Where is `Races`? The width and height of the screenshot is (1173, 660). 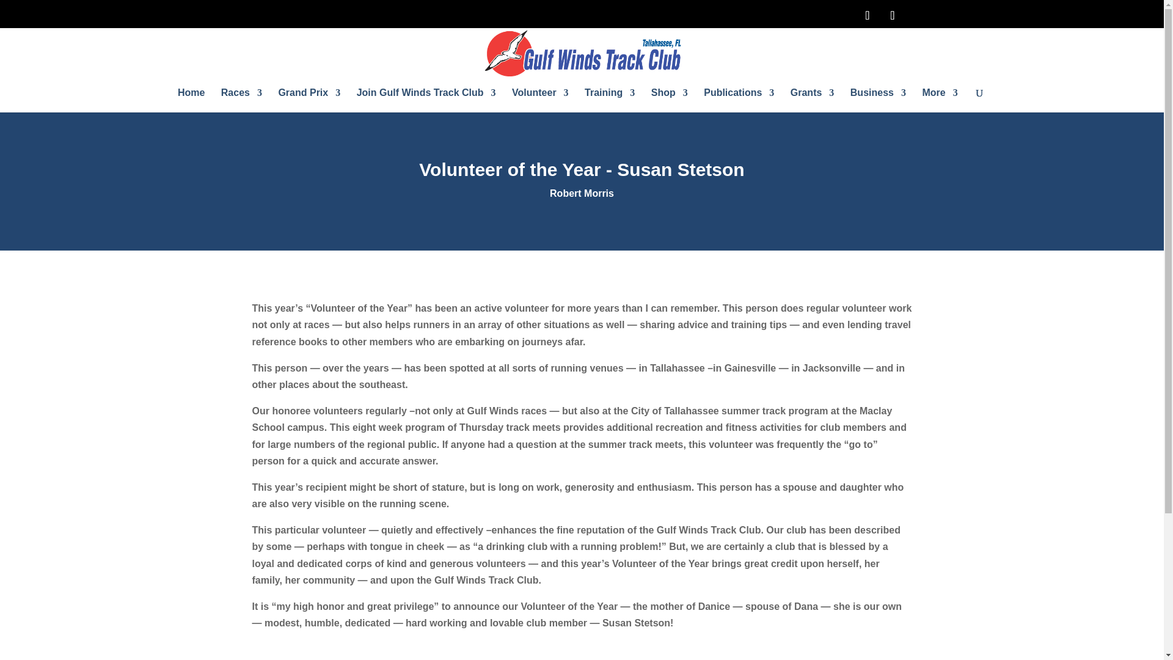
Races is located at coordinates (241, 97).